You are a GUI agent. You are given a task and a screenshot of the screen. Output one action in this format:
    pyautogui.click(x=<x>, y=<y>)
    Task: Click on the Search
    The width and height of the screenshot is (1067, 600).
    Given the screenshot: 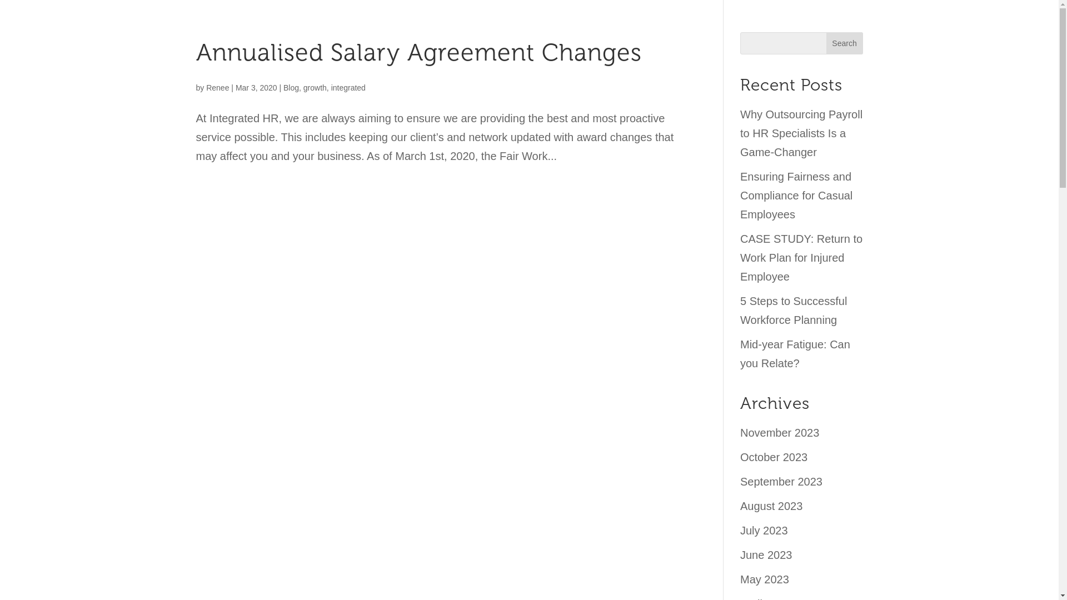 What is the action you would take?
    pyautogui.click(x=845, y=43)
    